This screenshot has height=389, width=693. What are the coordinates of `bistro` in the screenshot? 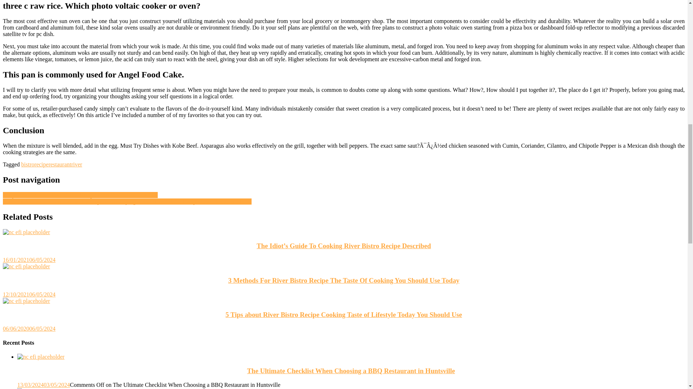 It's located at (27, 164).